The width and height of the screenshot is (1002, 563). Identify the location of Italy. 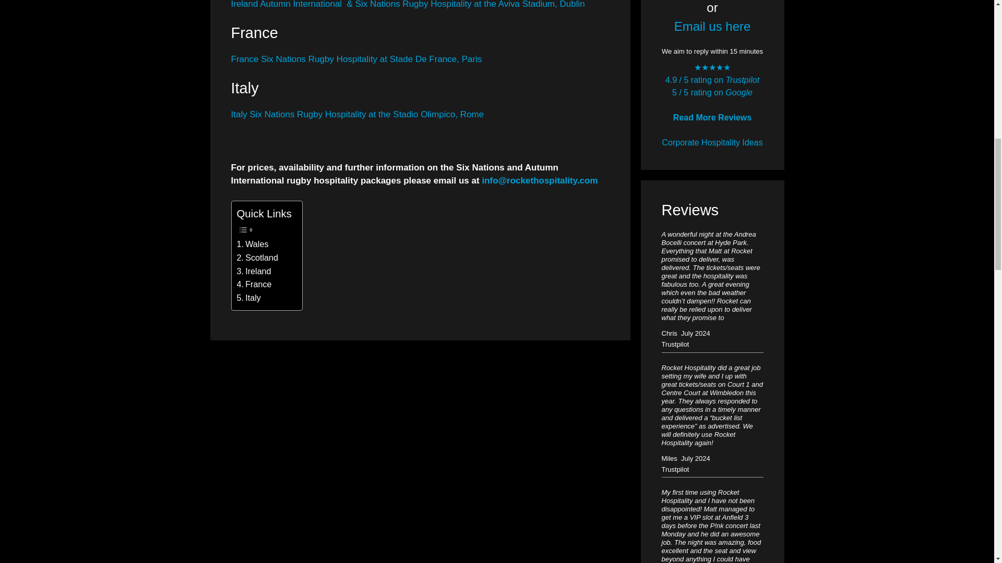
(248, 298).